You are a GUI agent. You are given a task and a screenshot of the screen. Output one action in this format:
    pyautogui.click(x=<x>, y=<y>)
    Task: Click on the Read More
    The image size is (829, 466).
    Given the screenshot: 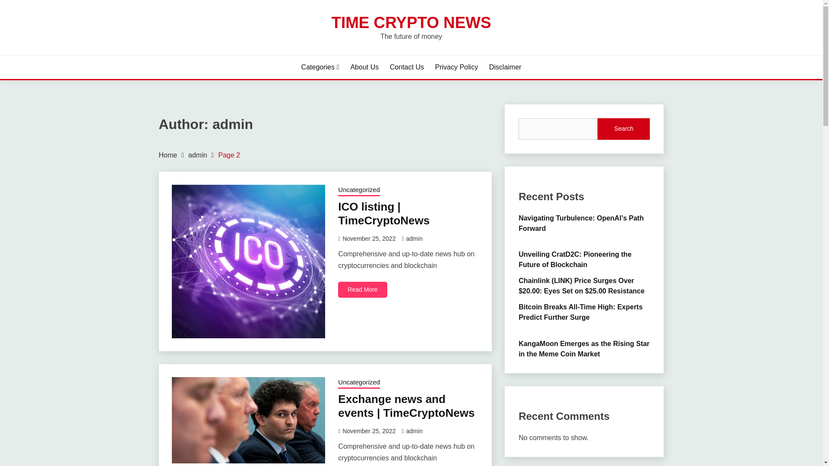 What is the action you would take?
    pyautogui.click(x=363, y=290)
    